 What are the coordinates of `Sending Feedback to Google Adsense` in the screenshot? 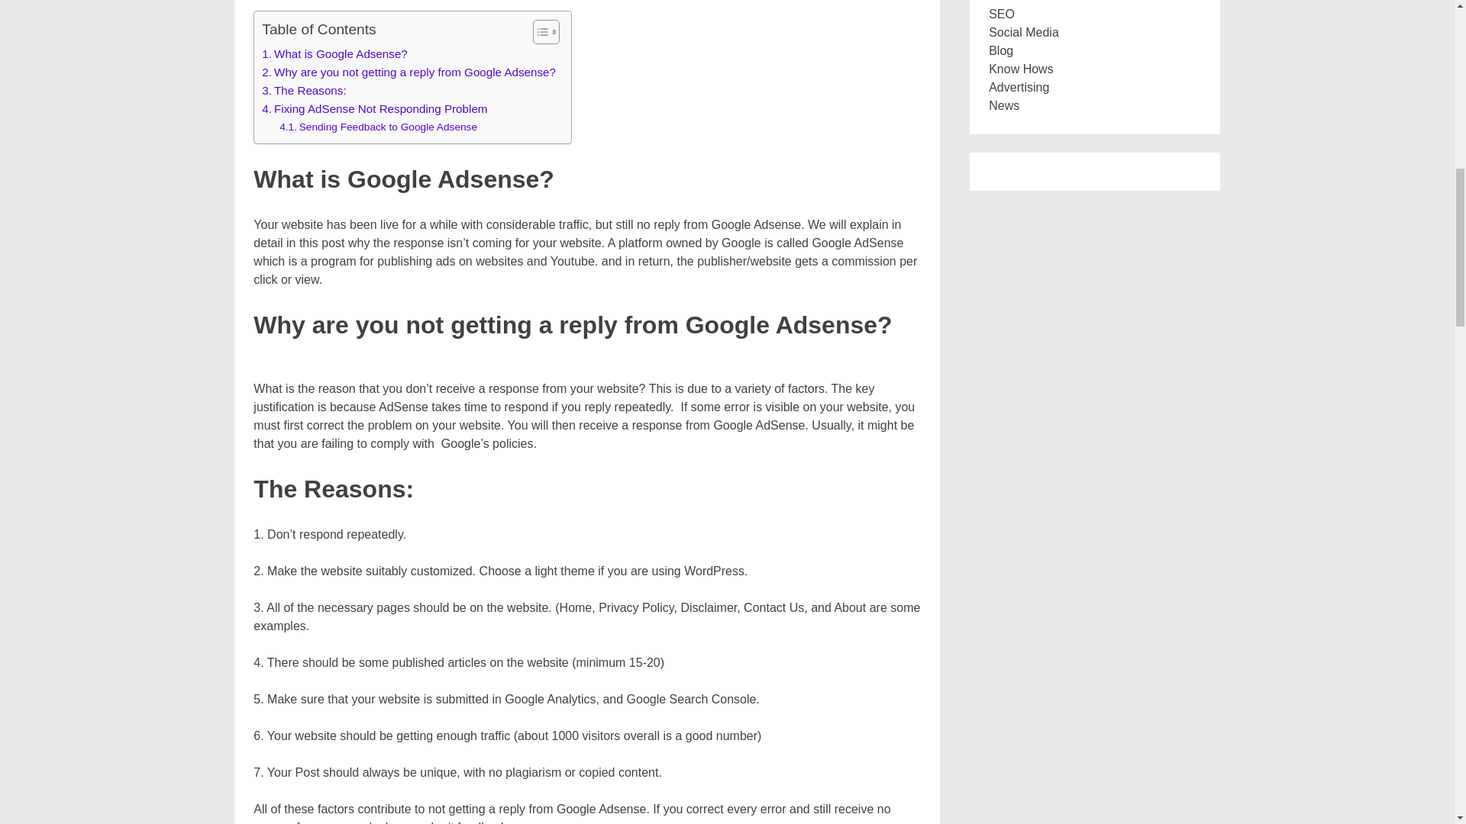 It's located at (379, 127).